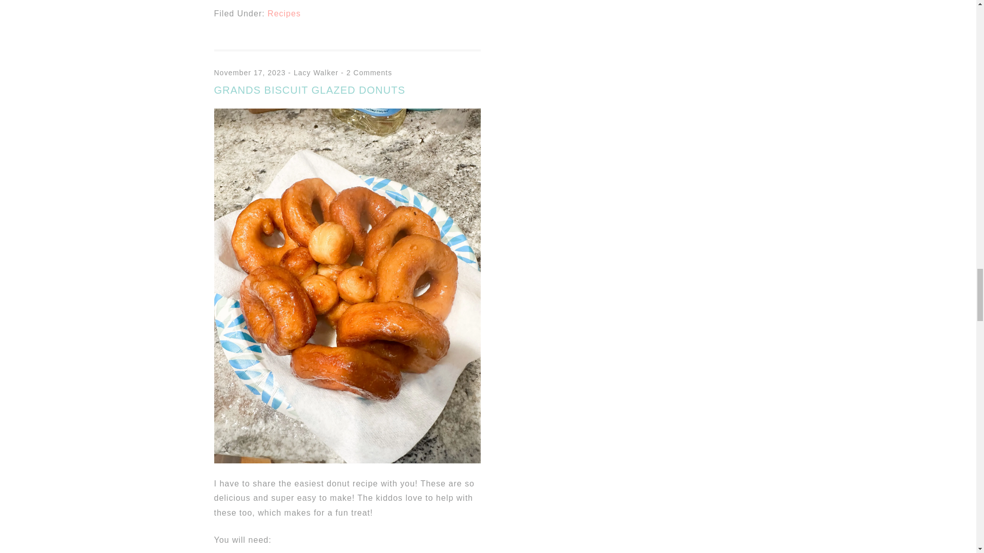  I want to click on 2 Comments, so click(369, 73).